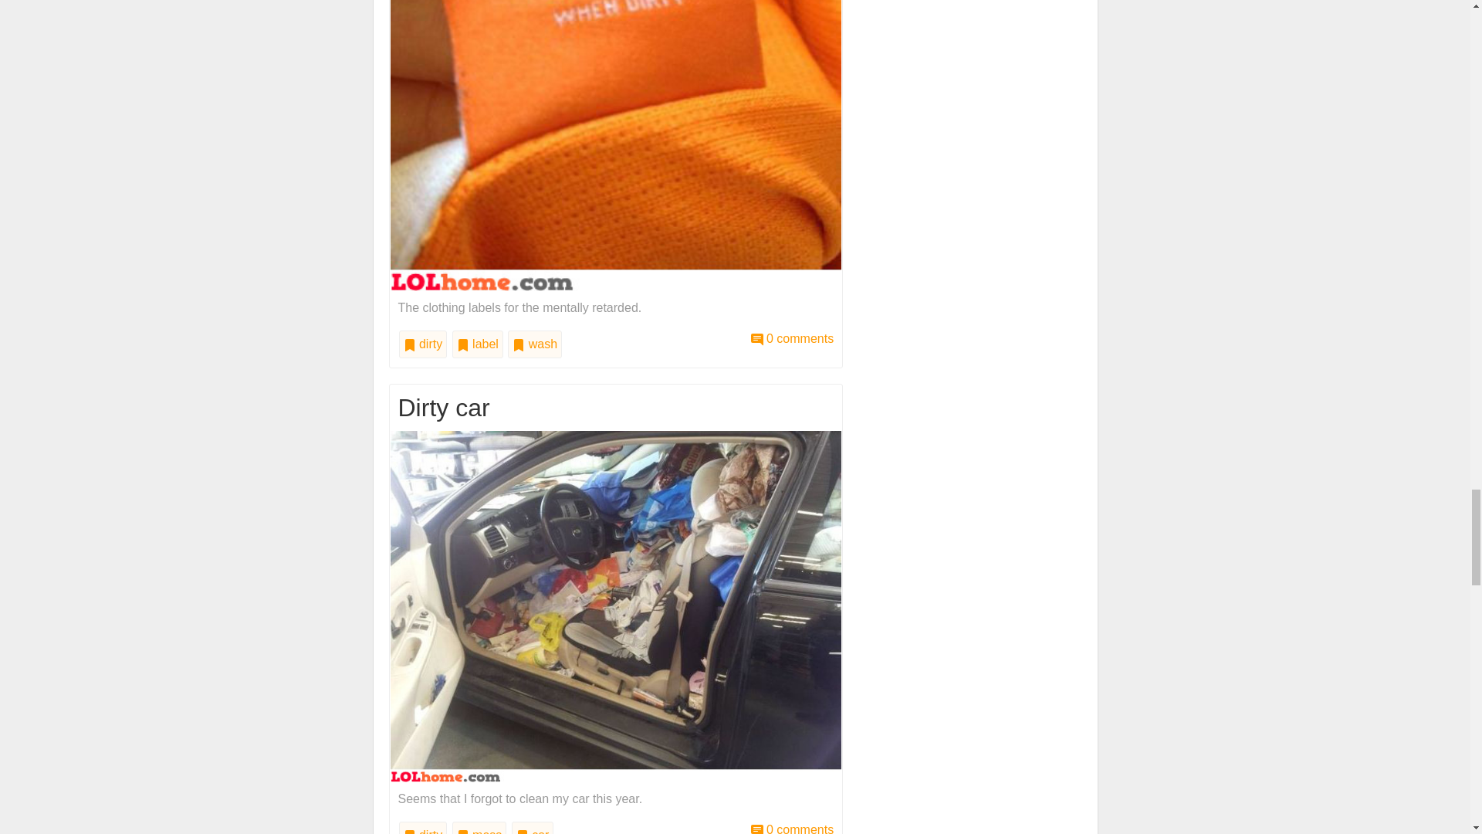 The width and height of the screenshot is (1482, 834). Describe the element at coordinates (616, 605) in the screenshot. I see `Dirty car` at that location.